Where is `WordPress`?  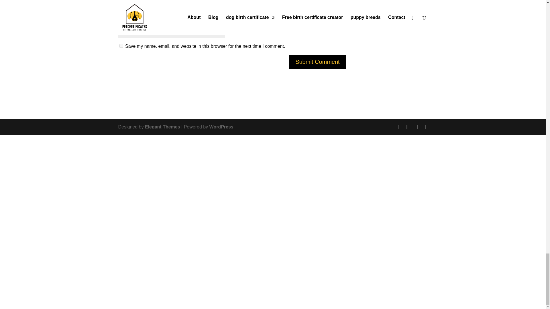
WordPress is located at coordinates (221, 127).